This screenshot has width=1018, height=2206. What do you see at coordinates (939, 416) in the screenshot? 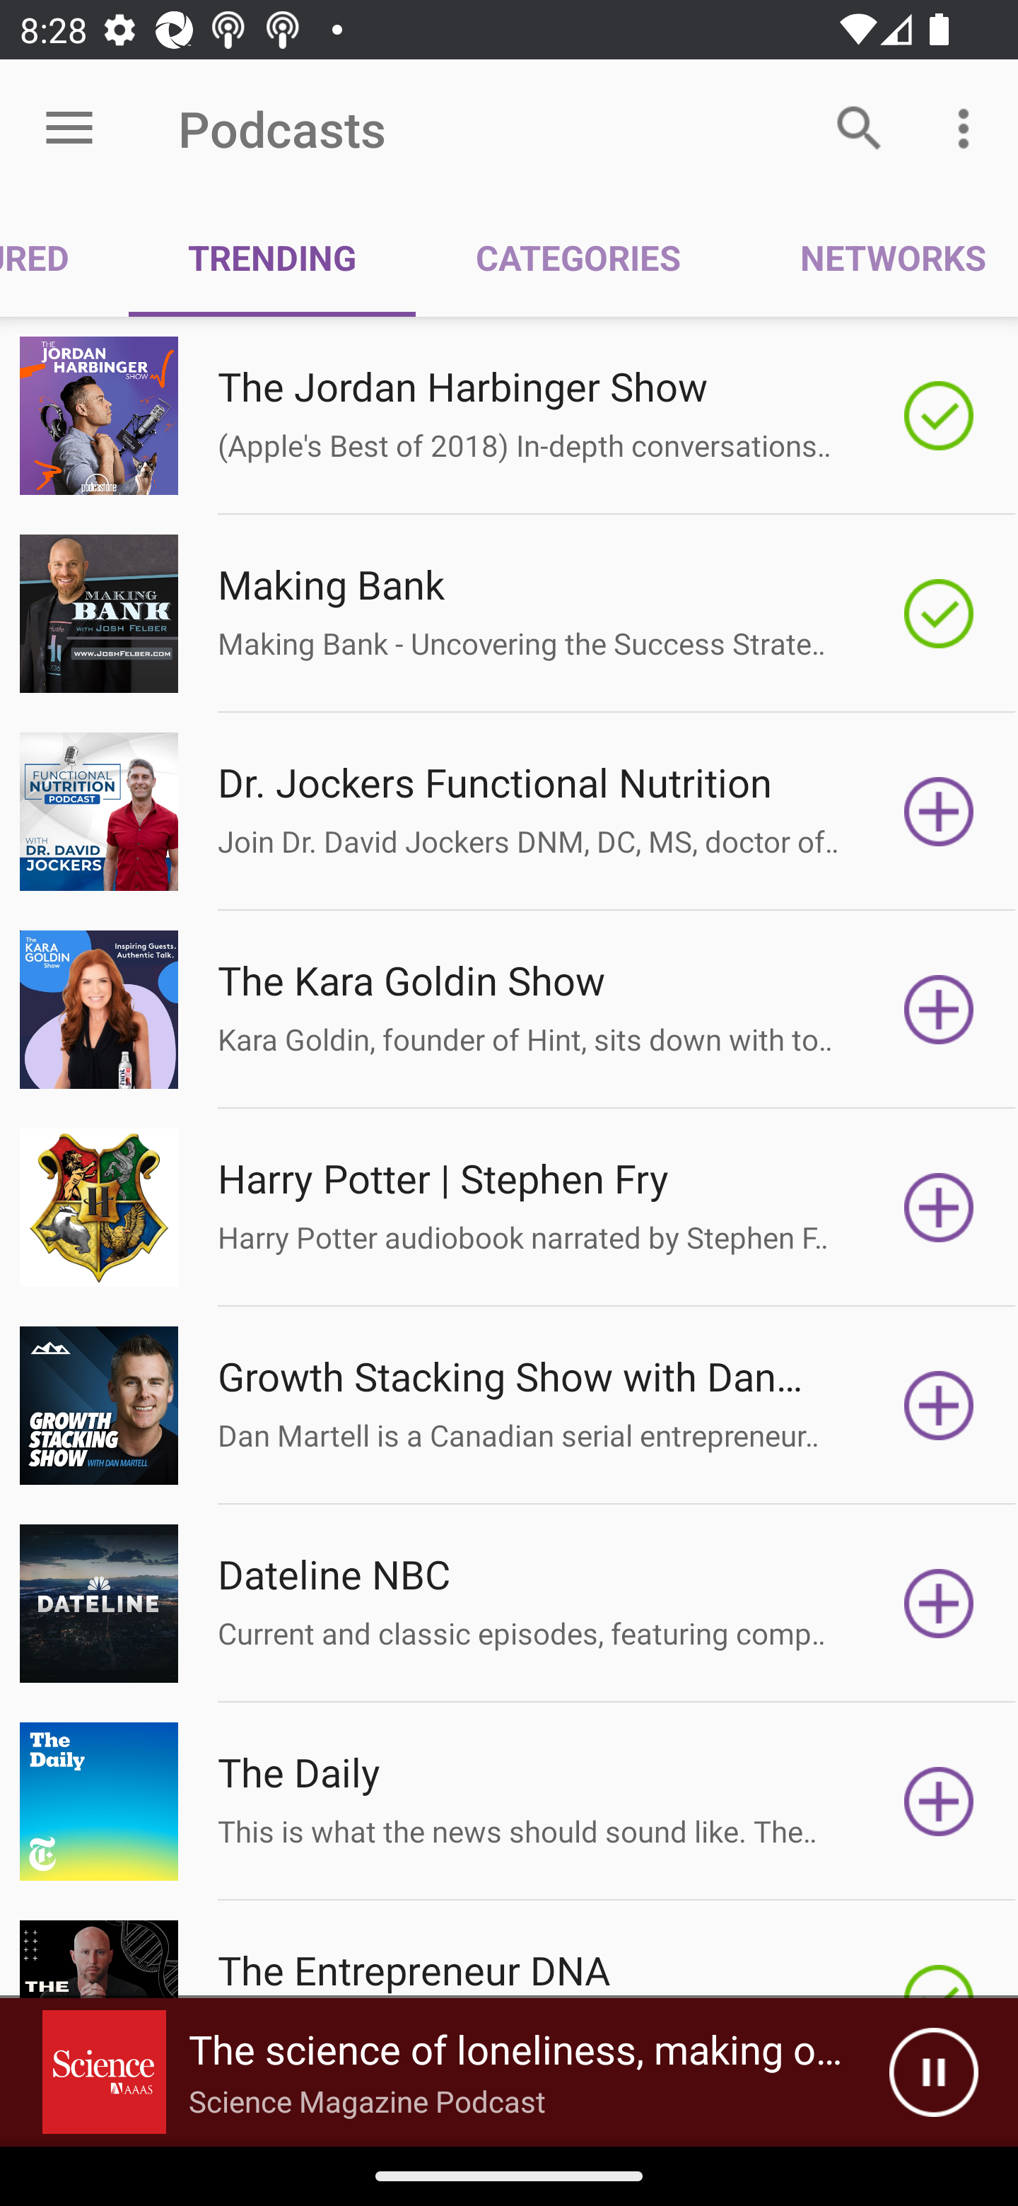
I see `Subscribed` at bounding box center [939, 416].